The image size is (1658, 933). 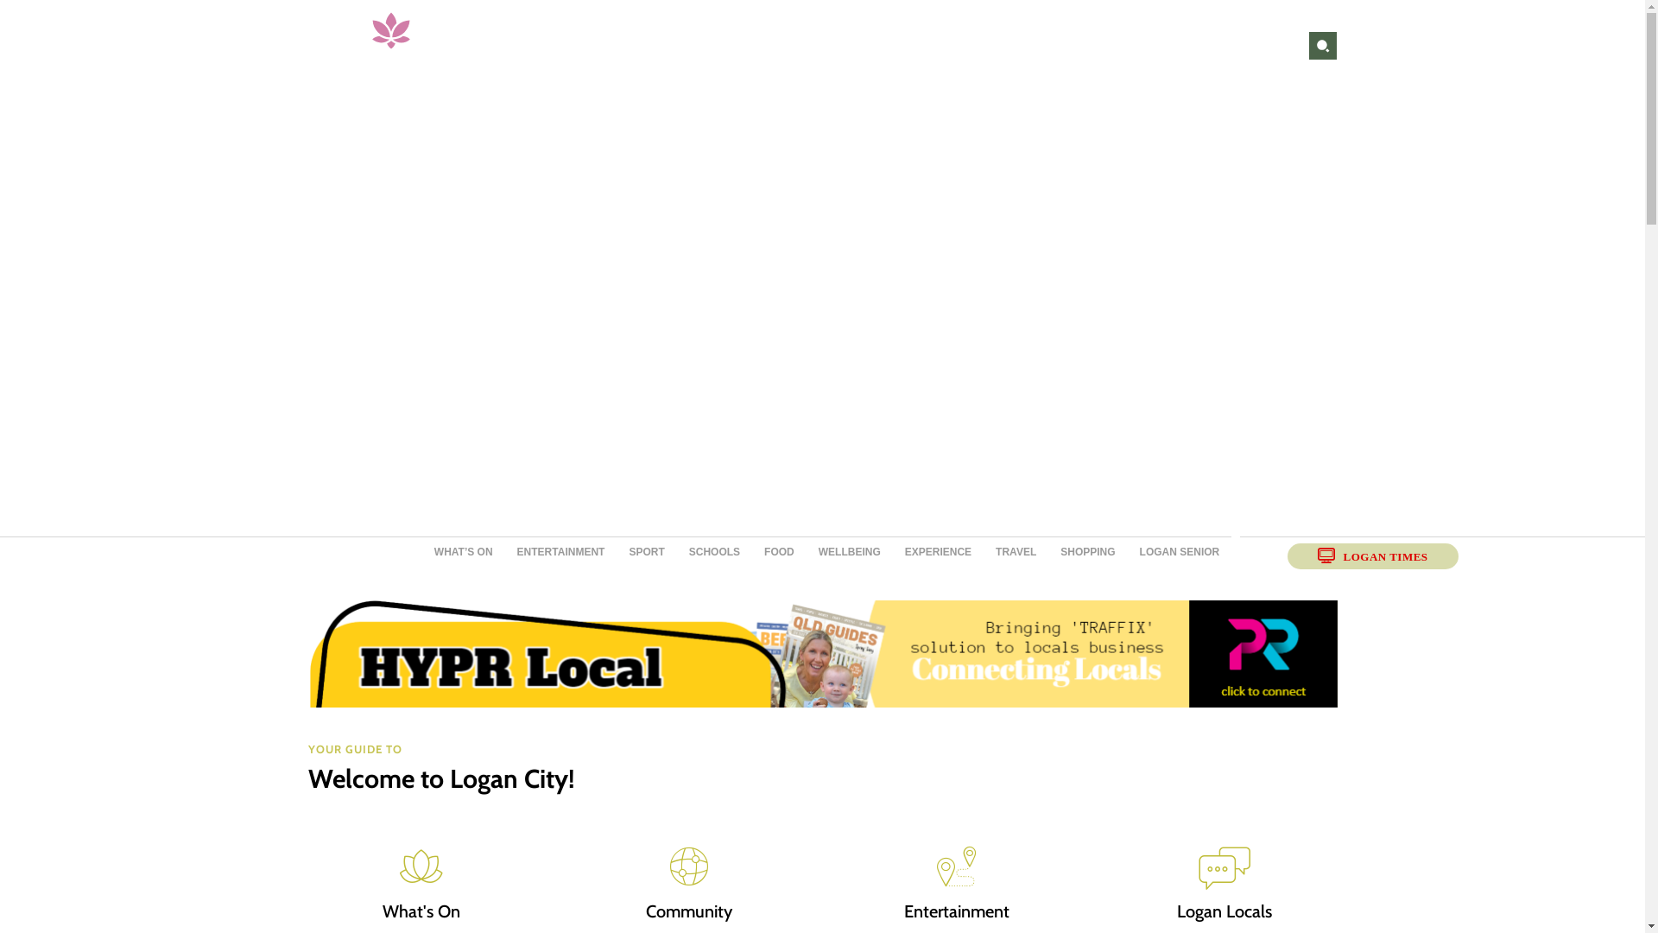 I want to click on CONTACT, so click(x=1055, y=45).